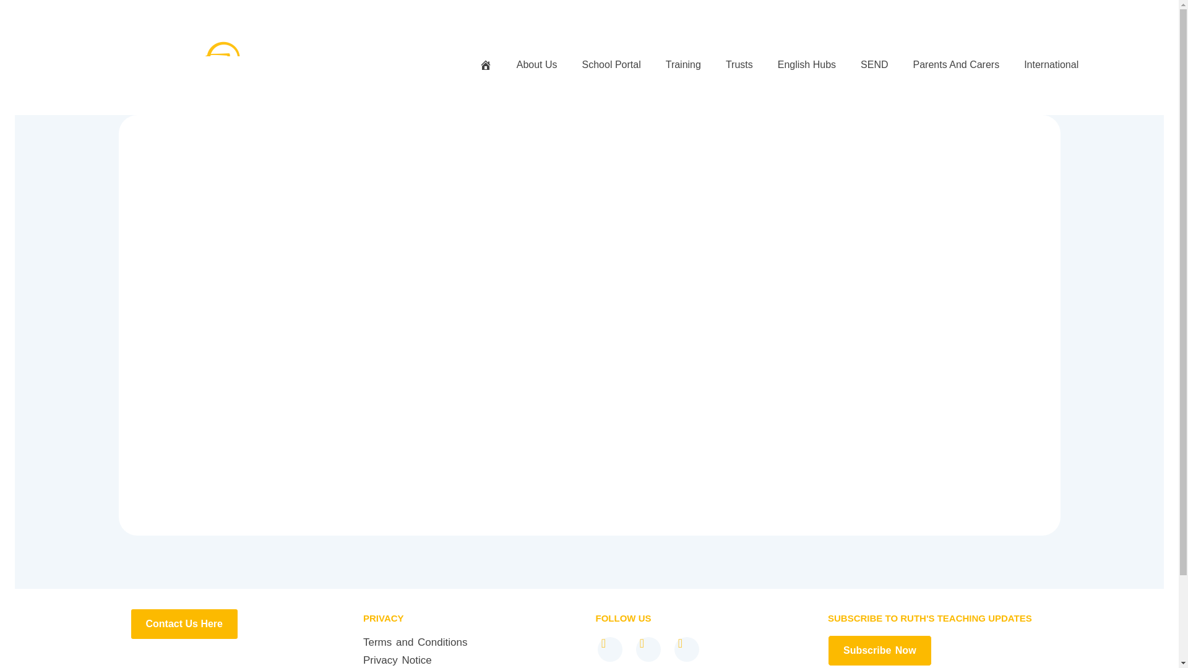  What do you see at coordinates (611, 64) in the screenshot?
I see `School Portal` at bounding box center [611, 64].